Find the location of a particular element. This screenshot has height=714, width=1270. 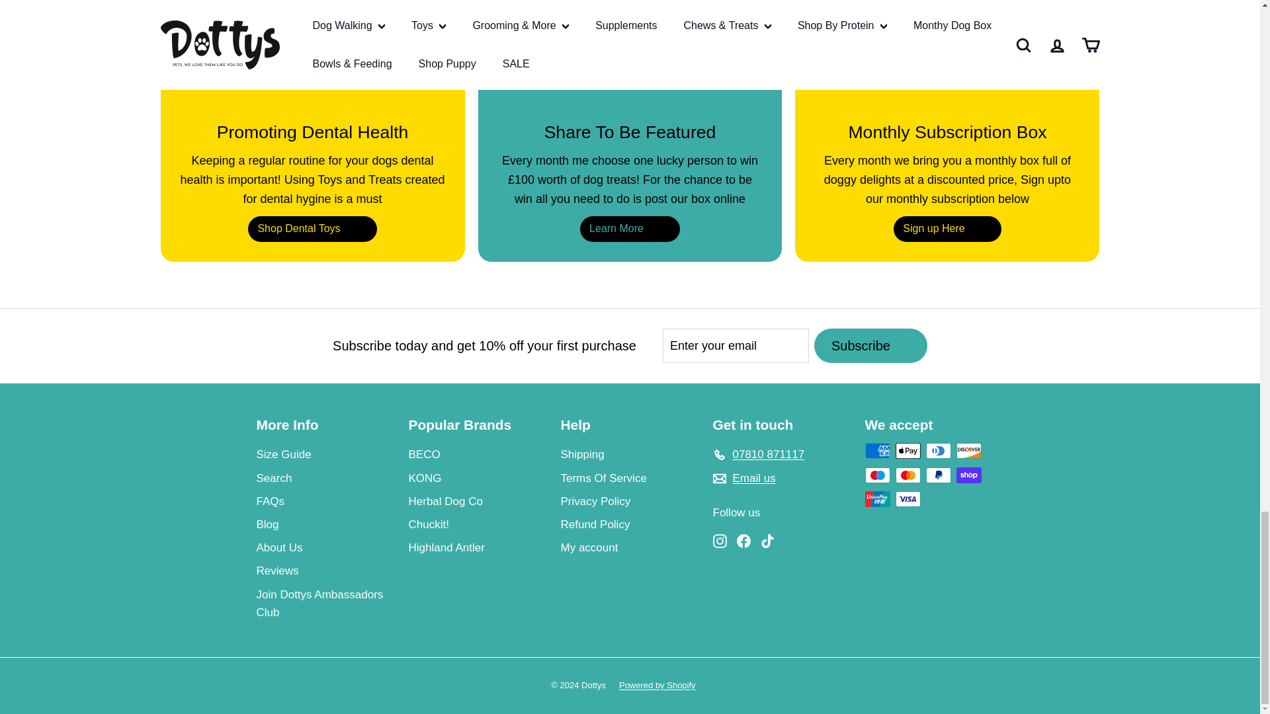

Dottys on TikTok is located at coordinates (767, 539).